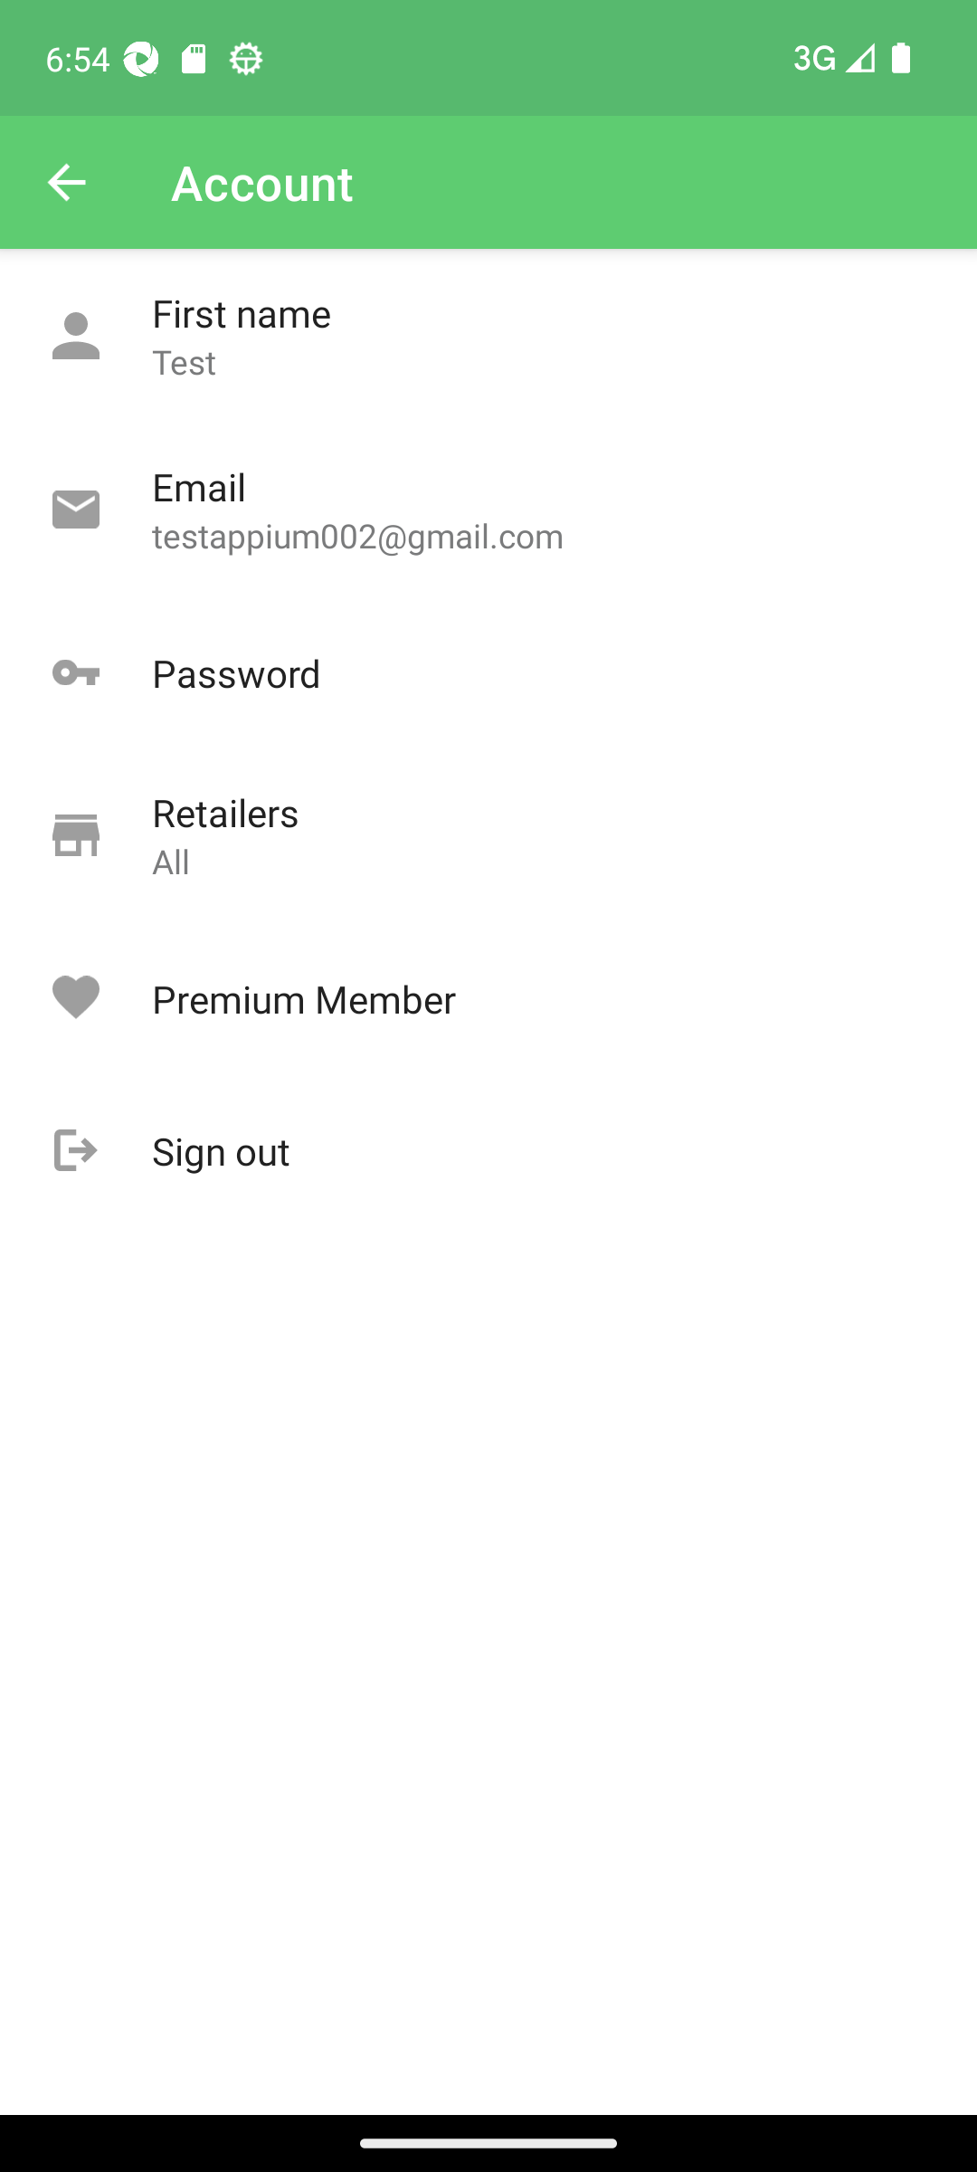 The height and width of the screenshot is (2172, 977). I want to click on First name Test, so click(488, 337).